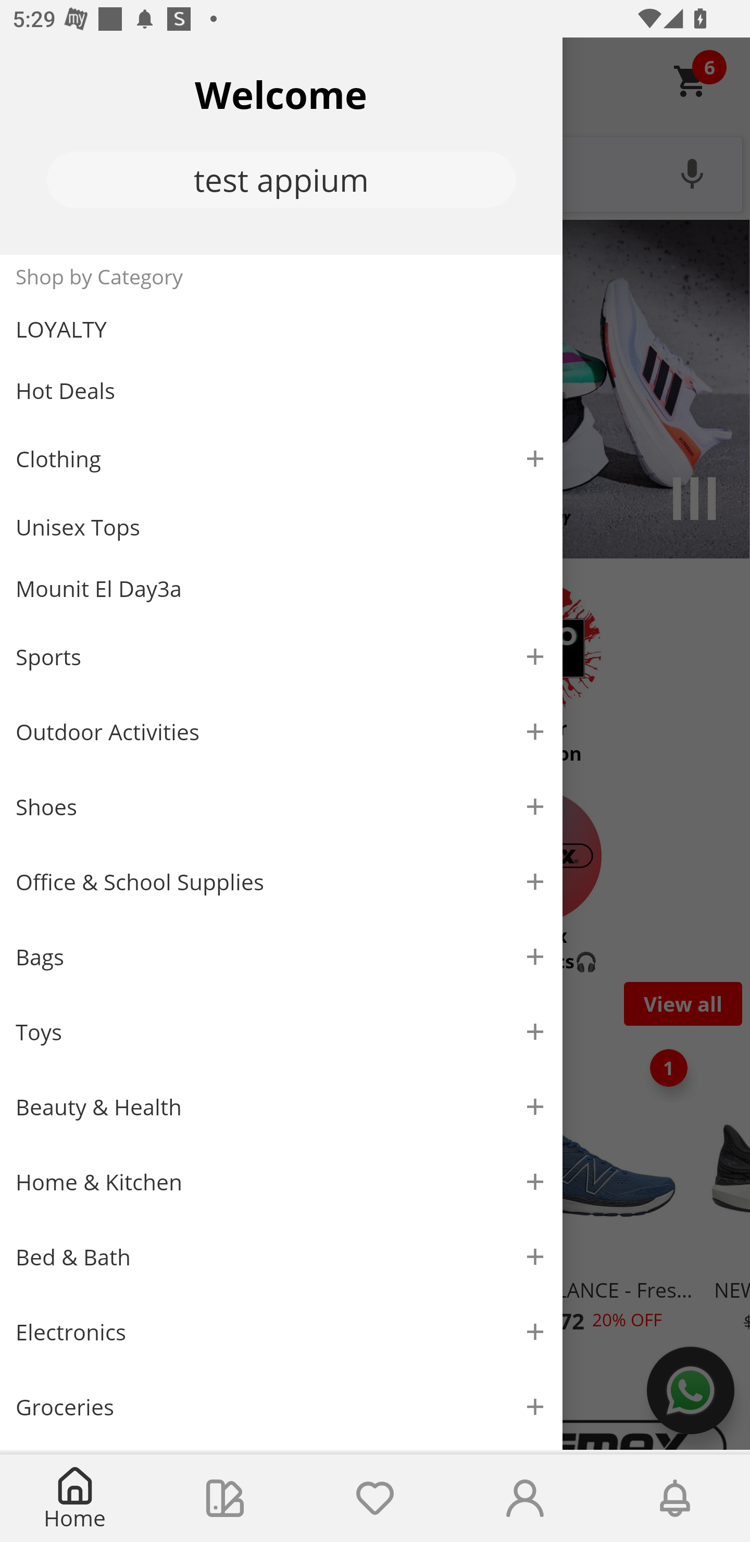  I want to click on Outdoor Activities, so click(281, 731).